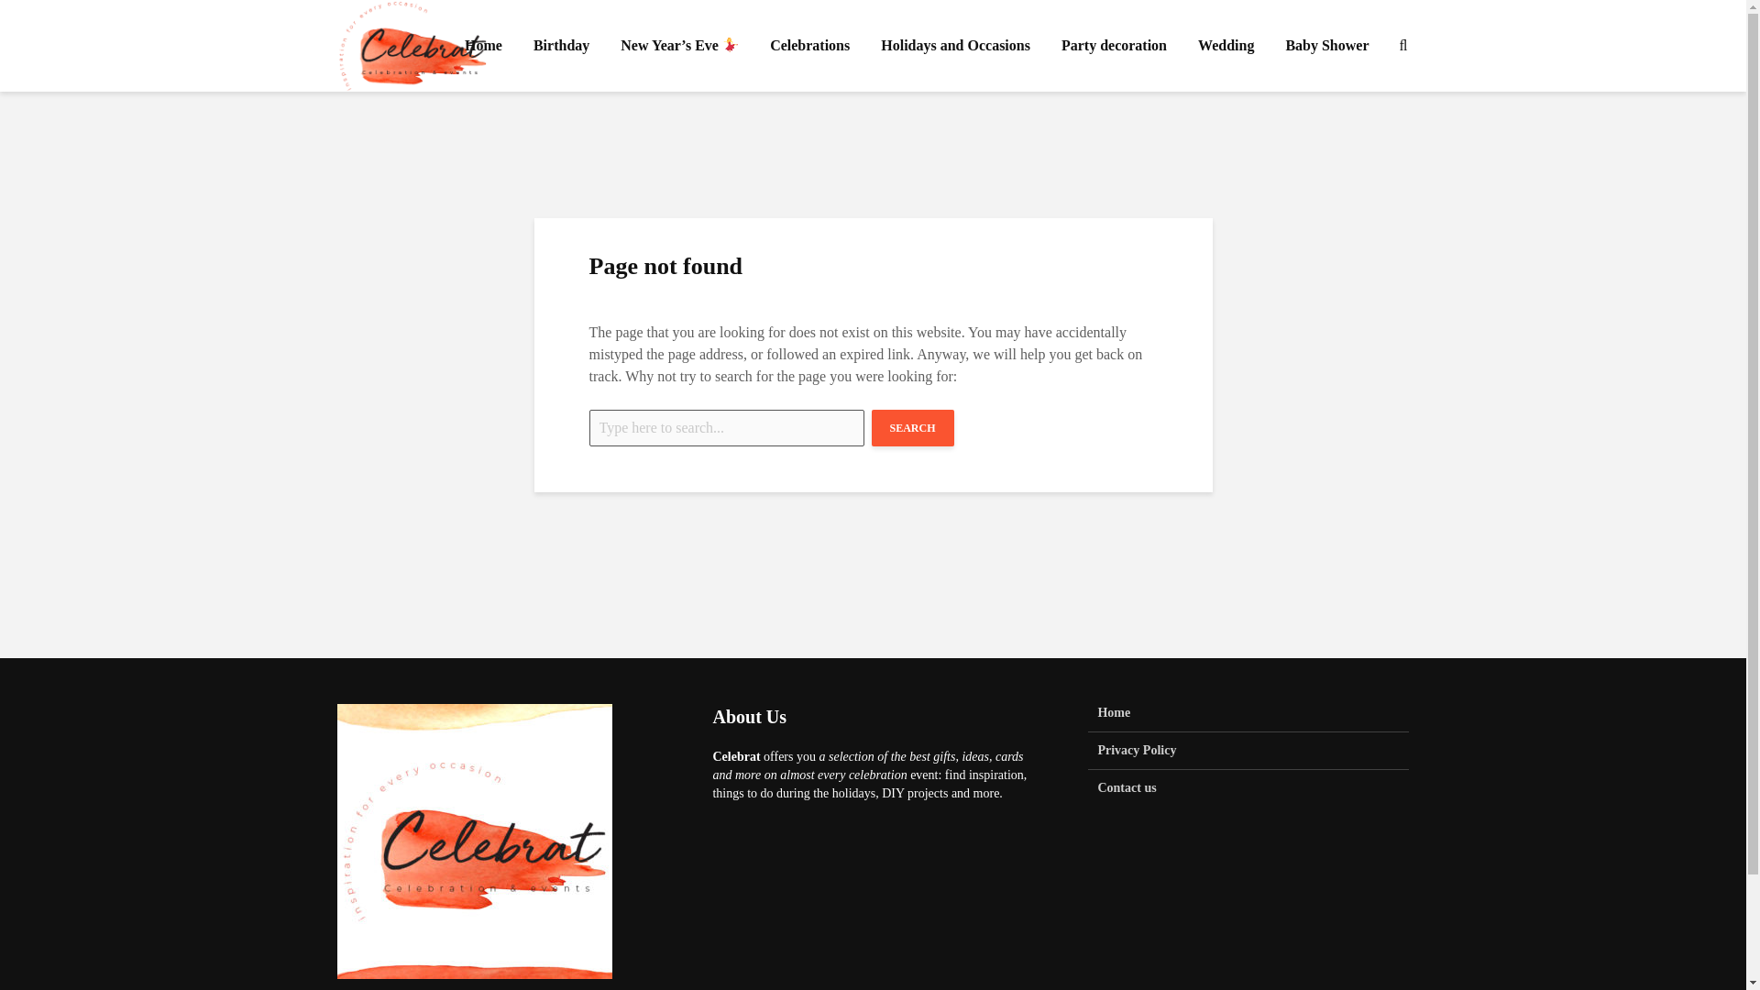 This screenshot has width=1760, height=990. I want to click on Party decoration, so click(1114, 46).